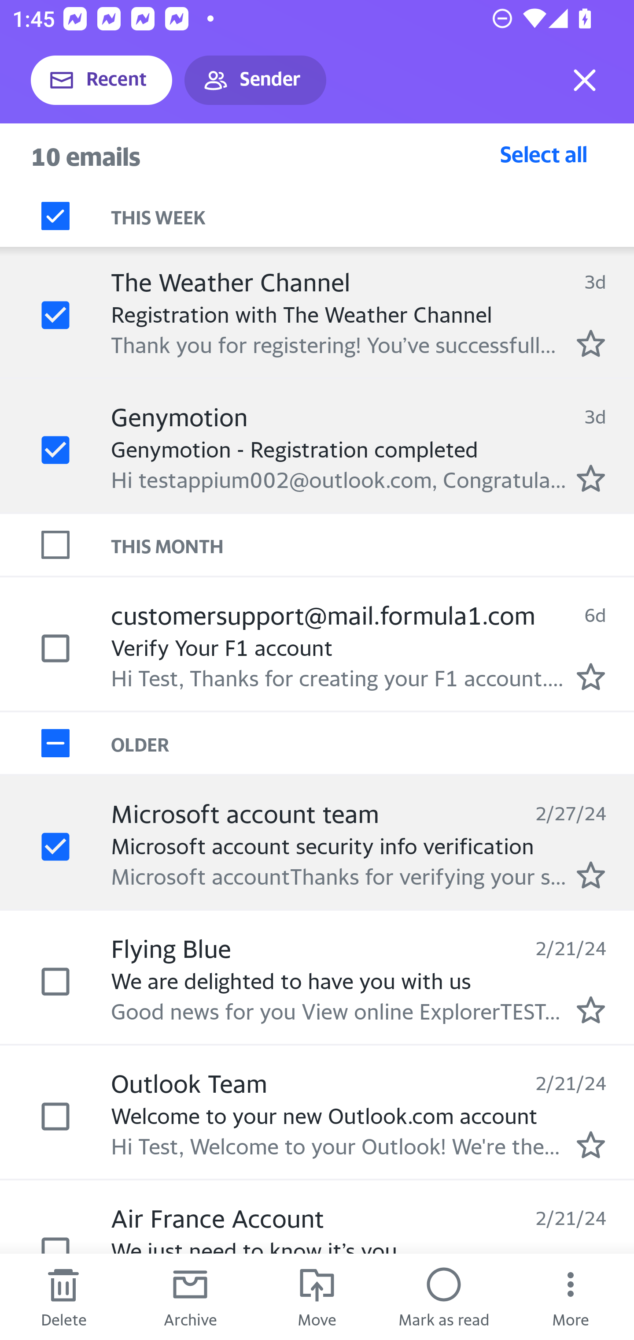  What do you see at coordinates (591, 343) in the screenshot?
I see `Mark as starred.` at bounding box center [591, 343].